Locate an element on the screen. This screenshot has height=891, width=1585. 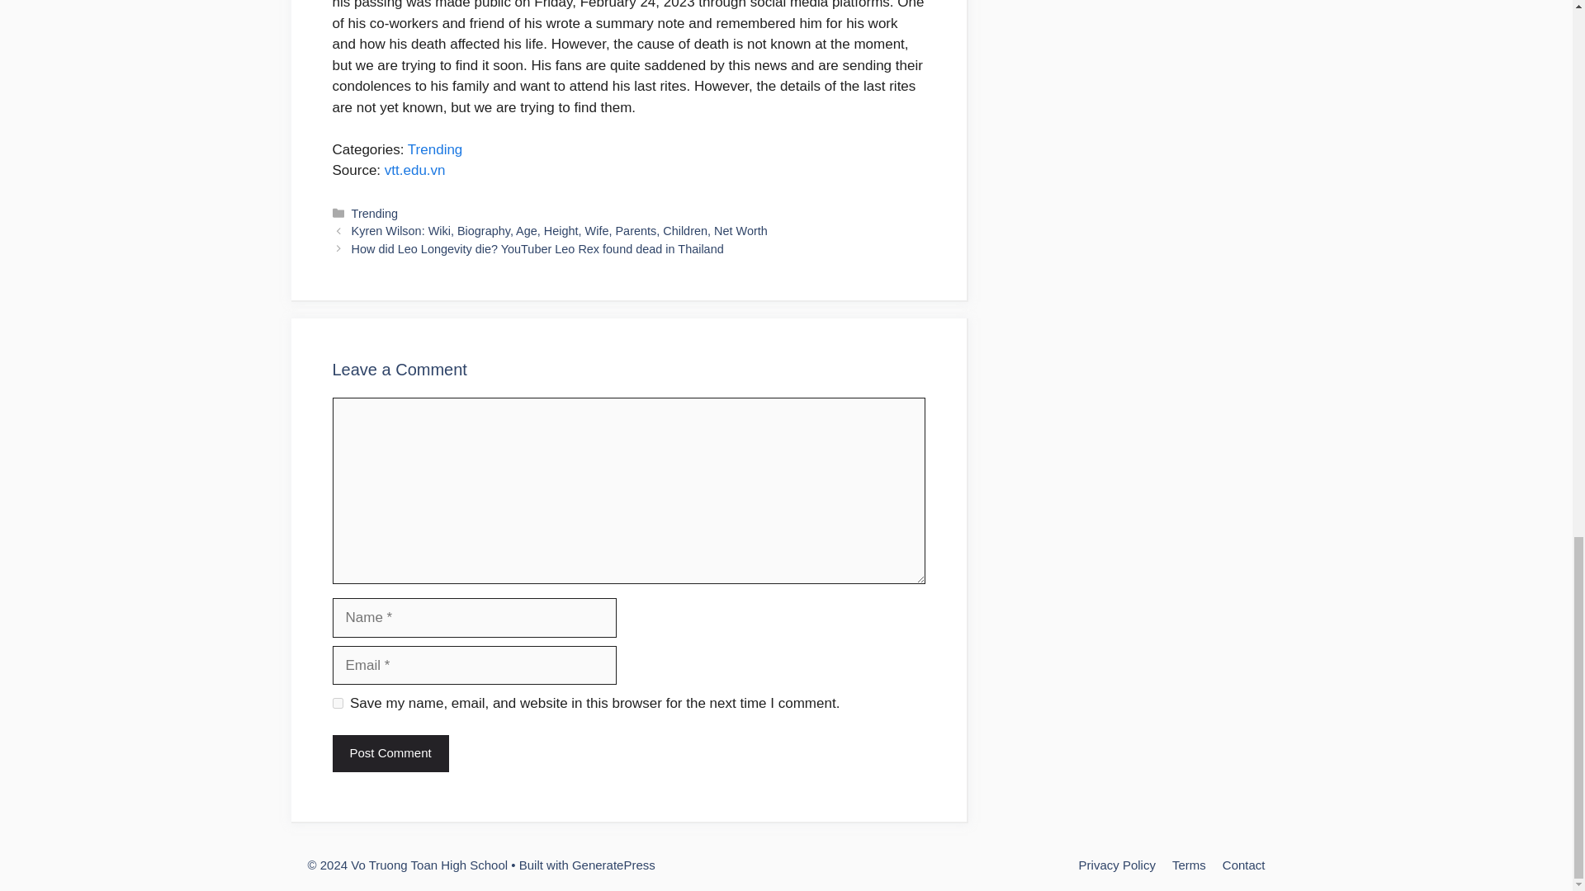
Contact is located at coordinates (1243, 865).